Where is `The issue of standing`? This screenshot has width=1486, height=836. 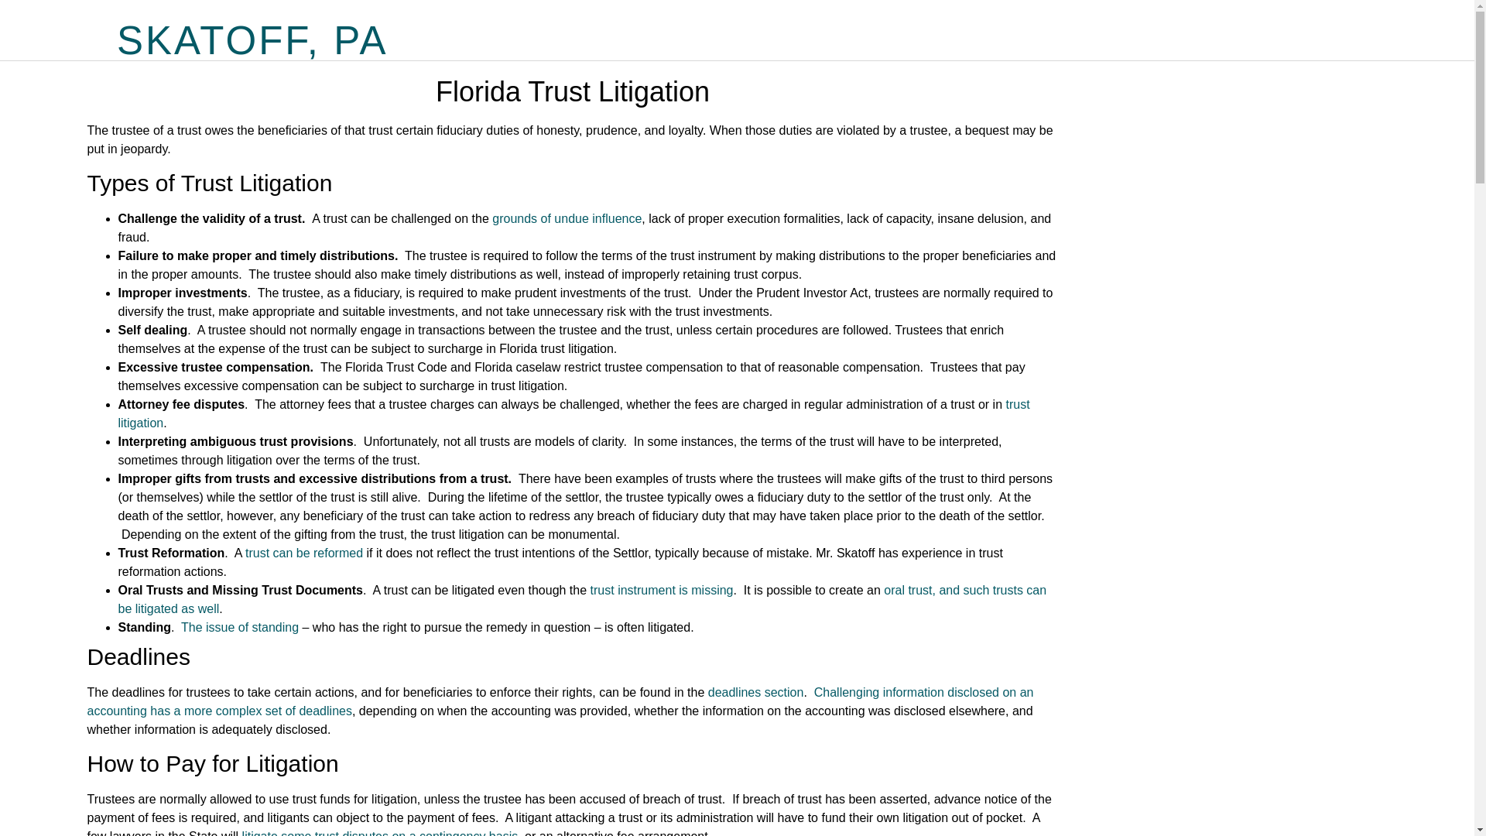 The issue of standing is located at coordinates (240, 627).